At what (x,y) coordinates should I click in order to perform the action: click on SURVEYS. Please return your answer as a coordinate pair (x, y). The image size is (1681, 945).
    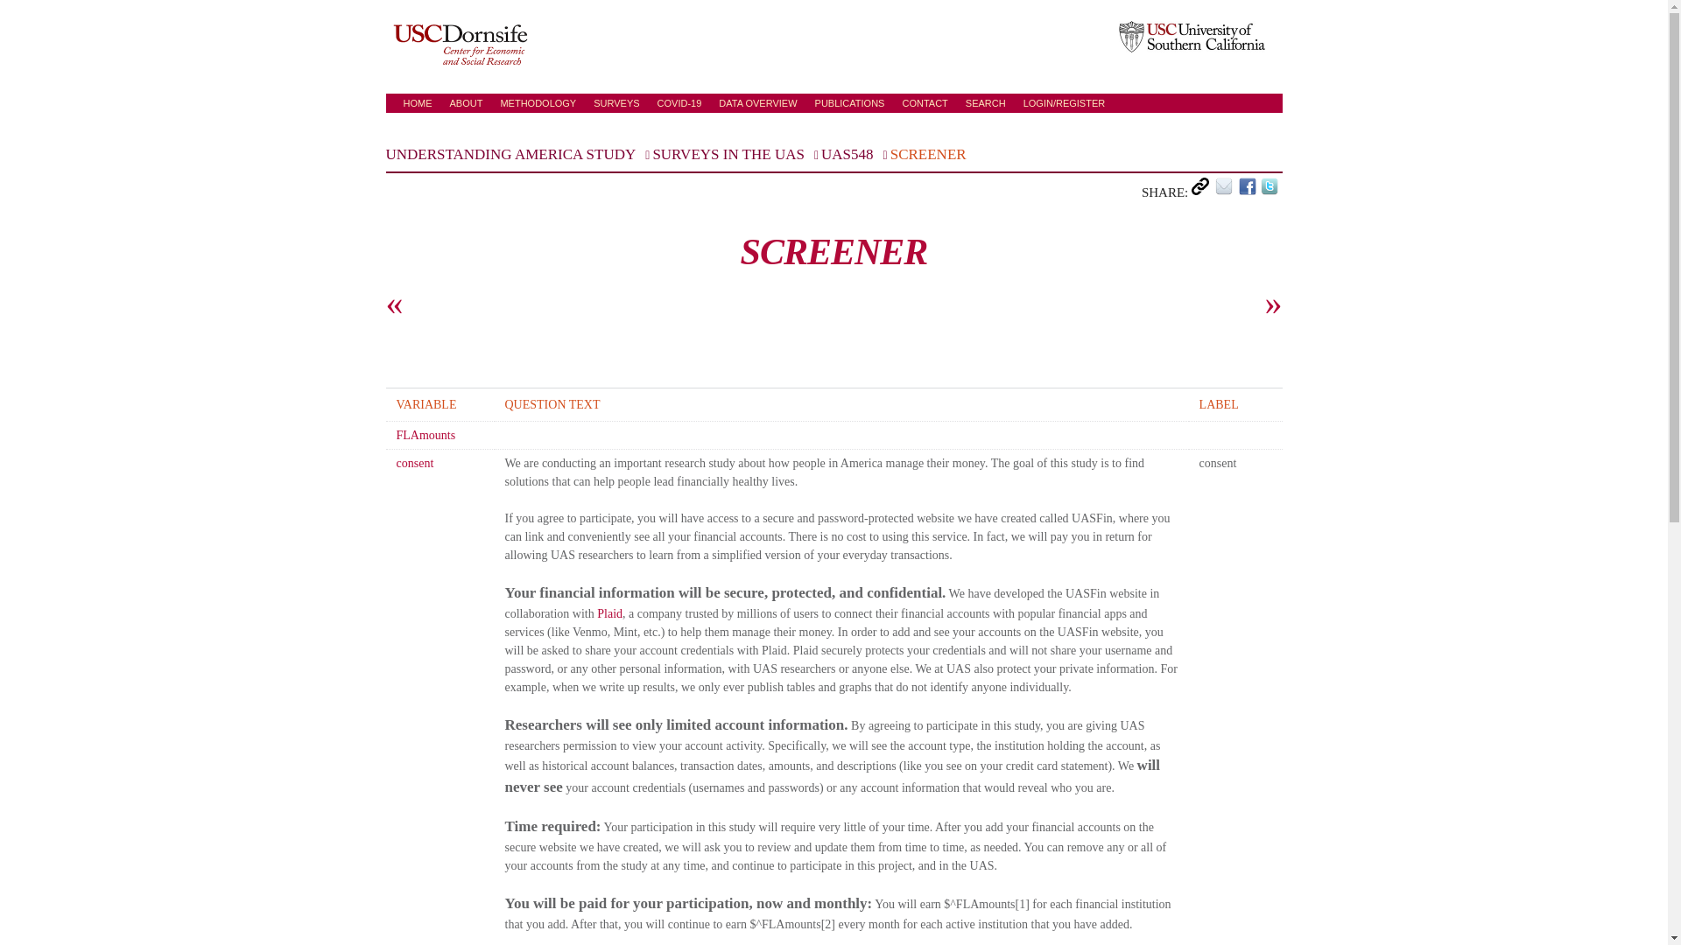
    Looking at the image, I should click on (615, 102).